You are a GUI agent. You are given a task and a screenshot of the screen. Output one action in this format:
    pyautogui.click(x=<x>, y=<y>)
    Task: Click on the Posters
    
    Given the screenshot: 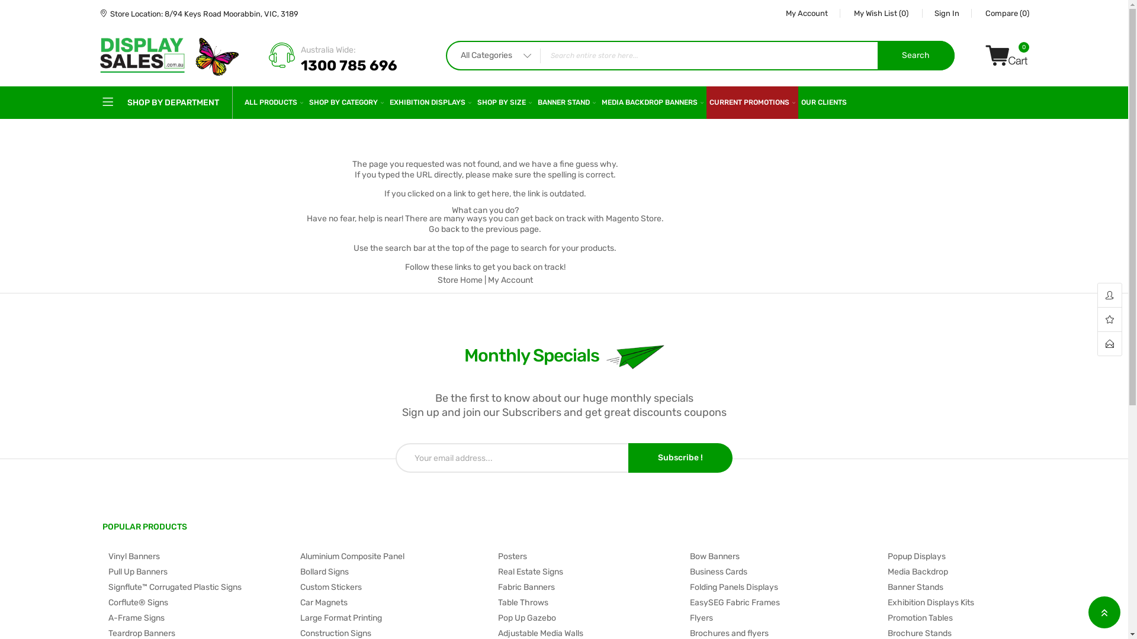 What is the action you would take?
    pyautogui.click(x=585, y=557)
    